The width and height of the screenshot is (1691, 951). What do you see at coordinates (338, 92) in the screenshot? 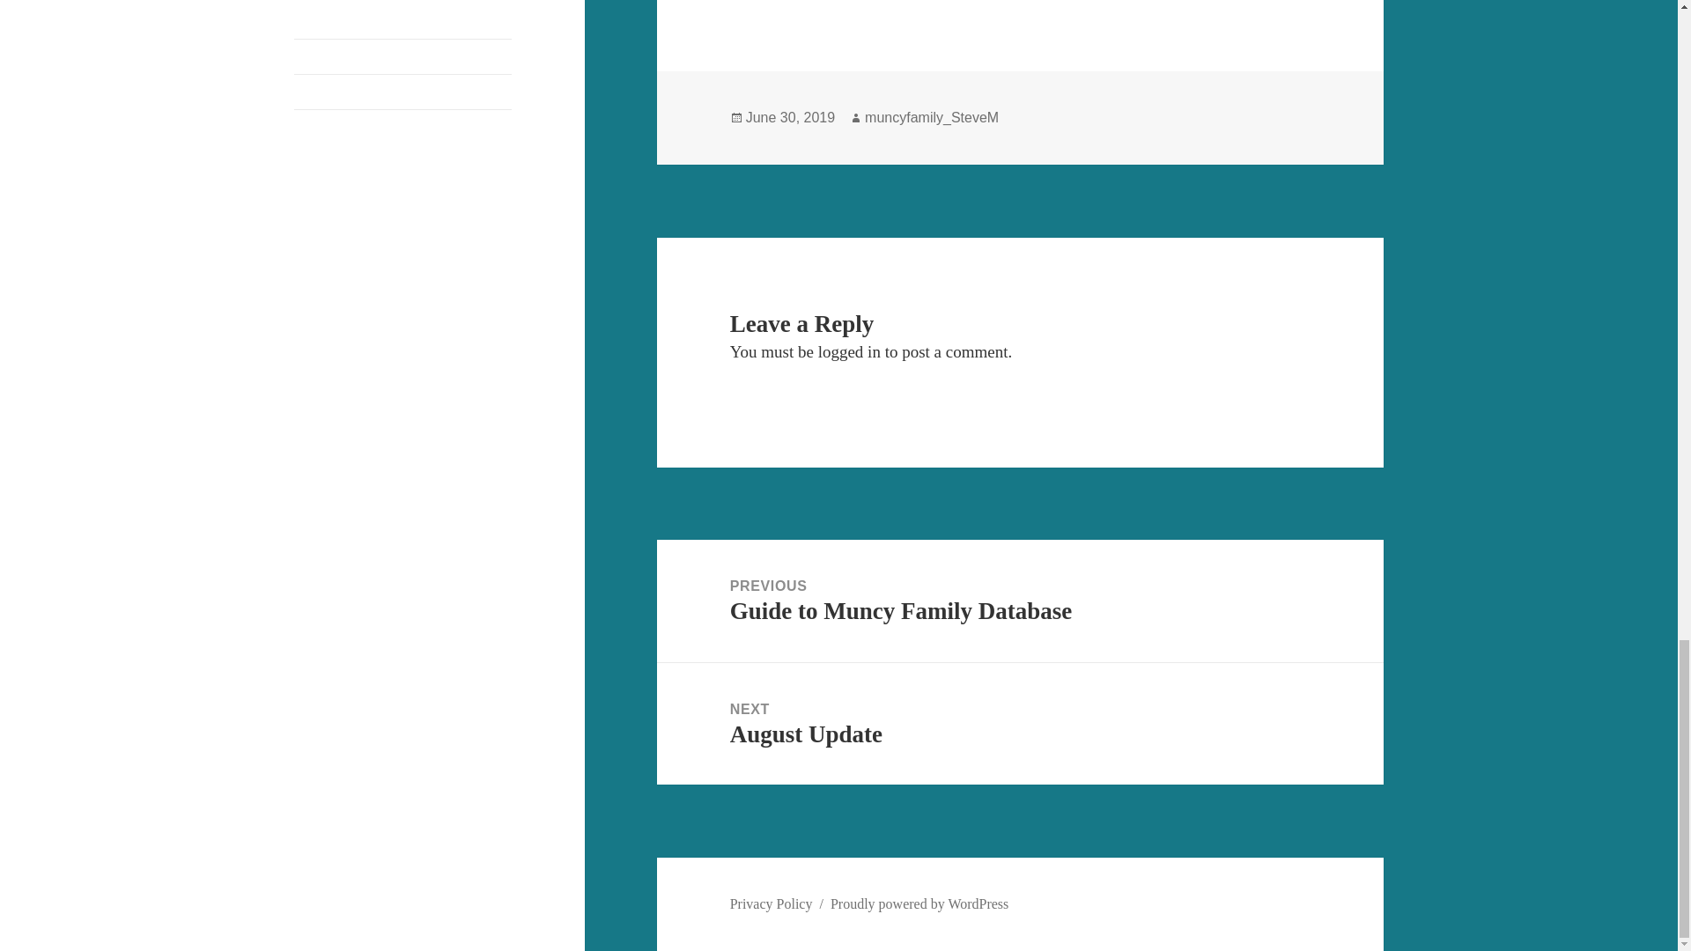
I see `Comments feed` at bounding box center [338, 92].